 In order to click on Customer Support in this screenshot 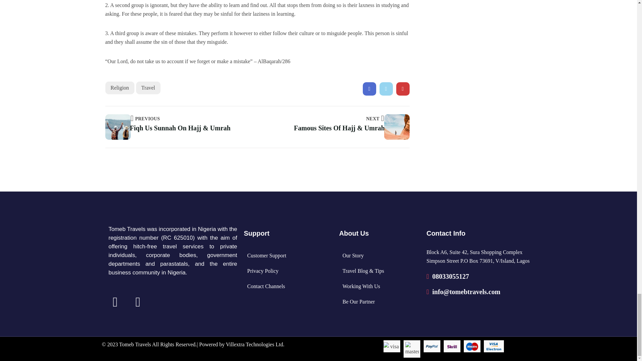, I will do `click(267, 255)`.